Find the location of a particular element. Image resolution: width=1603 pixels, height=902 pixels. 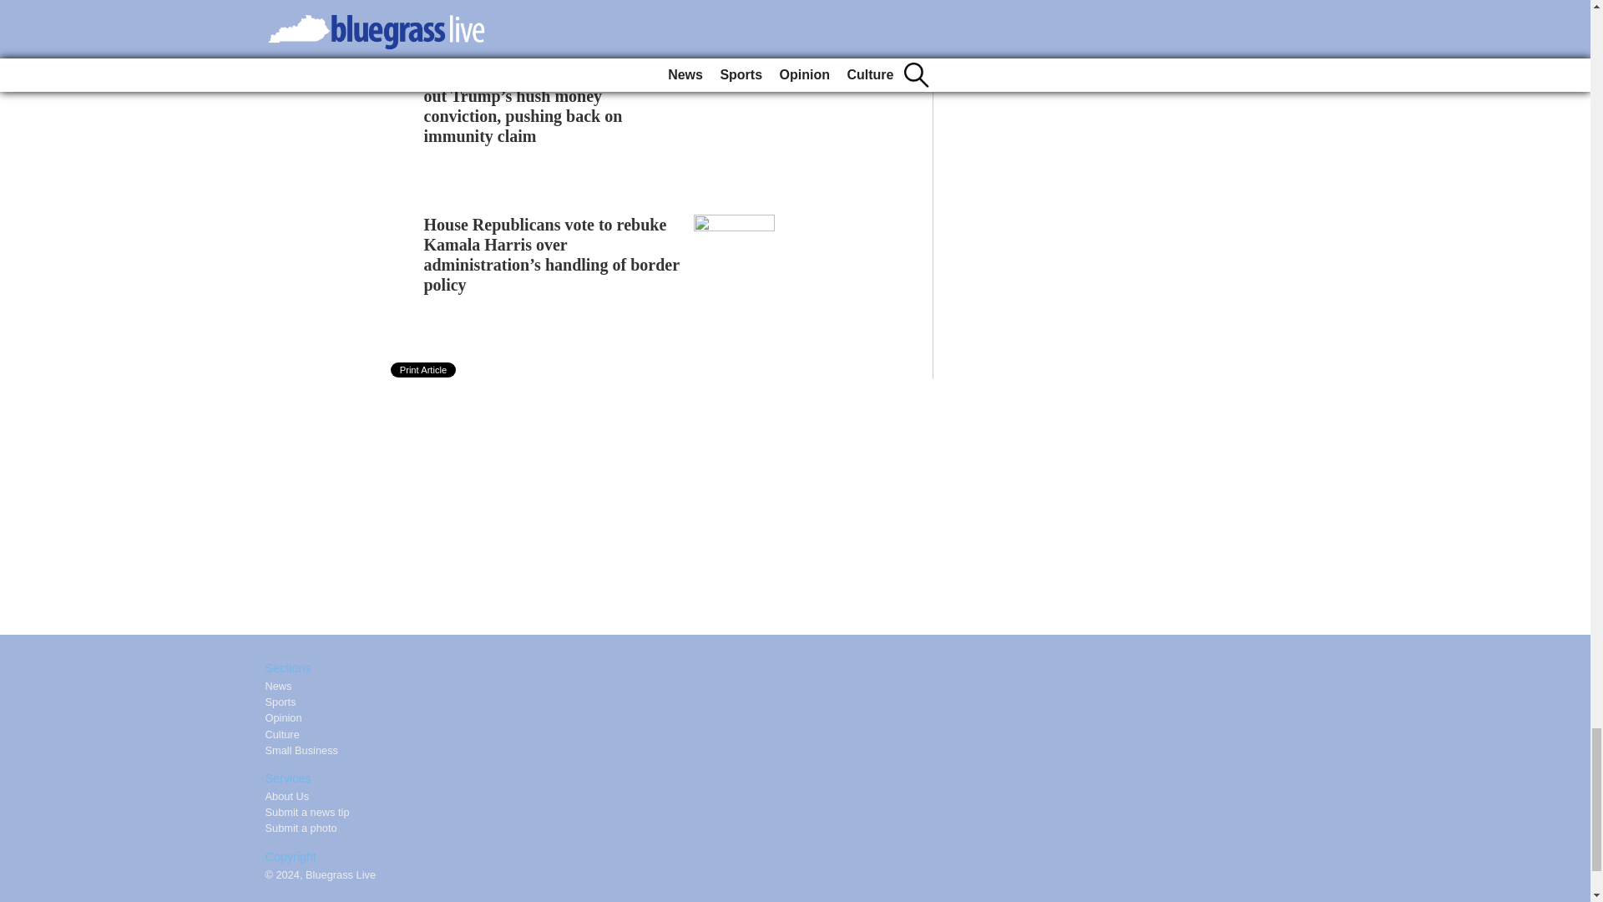

Small Business is located at coordinates (302, 750).